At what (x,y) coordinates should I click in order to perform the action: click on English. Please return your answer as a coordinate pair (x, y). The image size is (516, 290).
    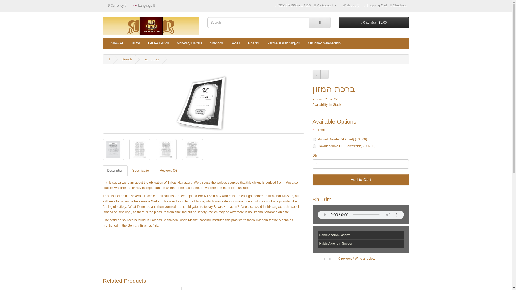
    Looking at the image, I should click on (135, 6).